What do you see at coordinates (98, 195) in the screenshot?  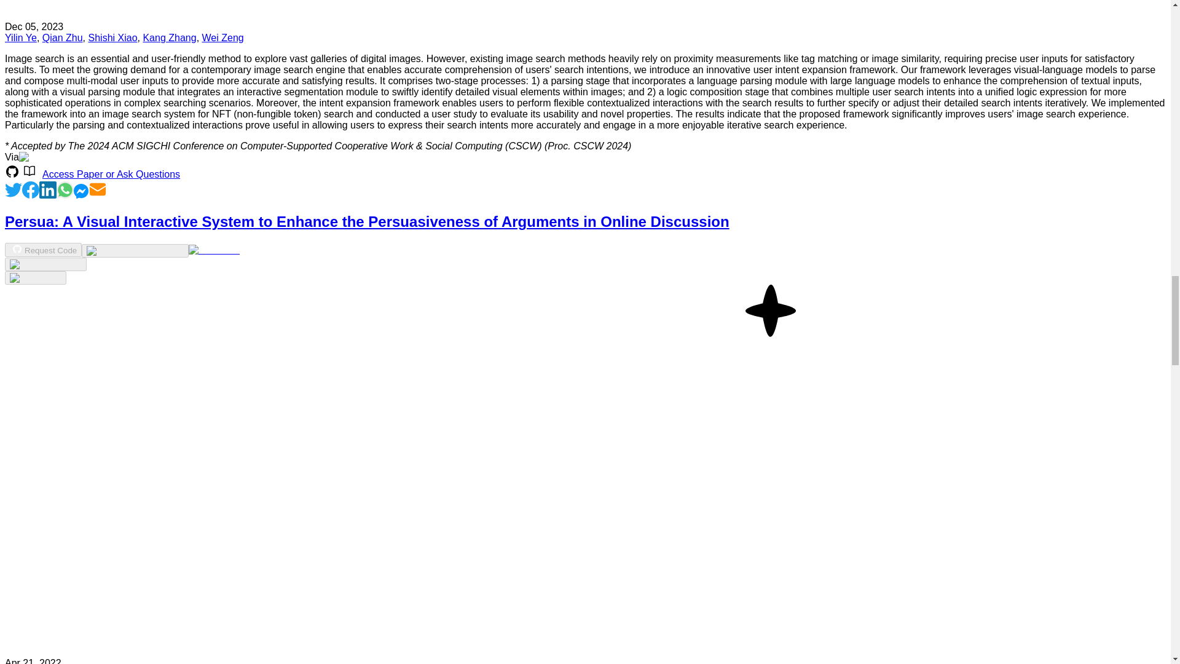 I see `Share via Email` at bounding box center [98, 195].